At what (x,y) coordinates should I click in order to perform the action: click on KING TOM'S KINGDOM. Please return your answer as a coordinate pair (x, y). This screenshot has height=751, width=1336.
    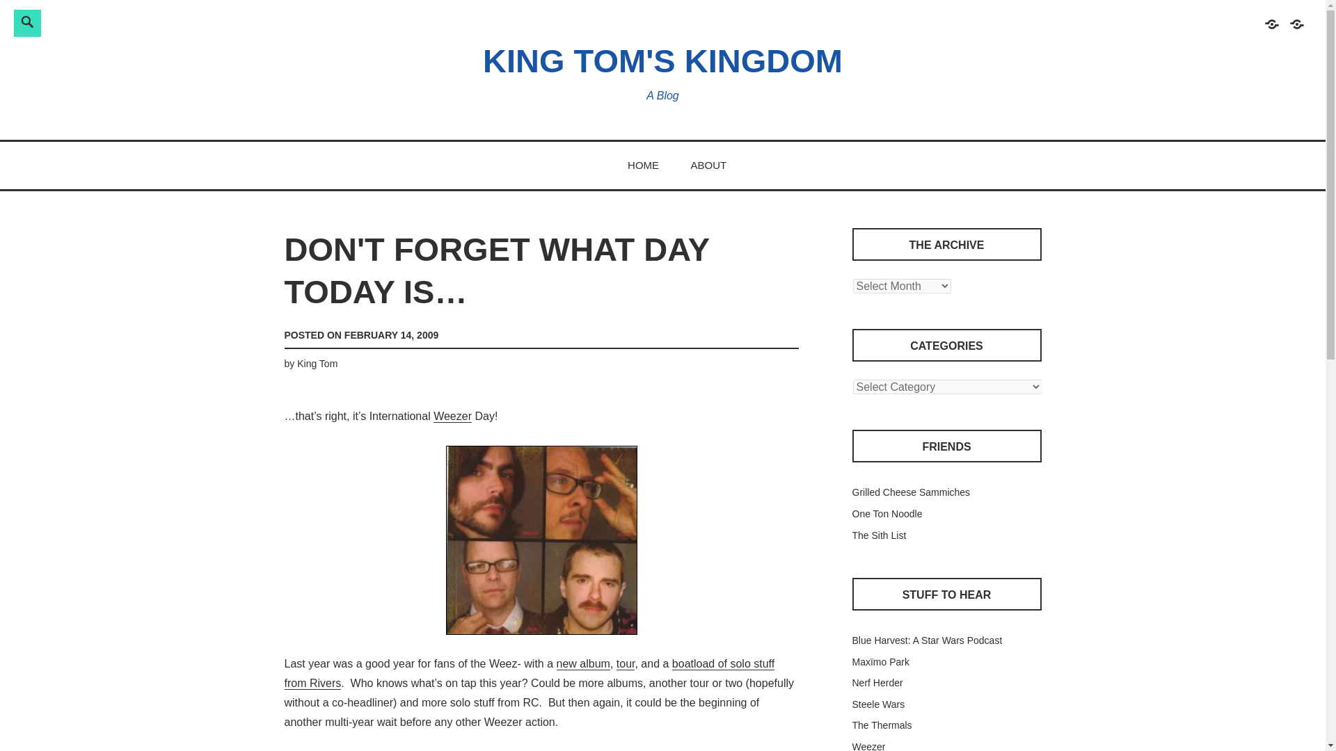
    Looking at the image, I should click on (662, 60).